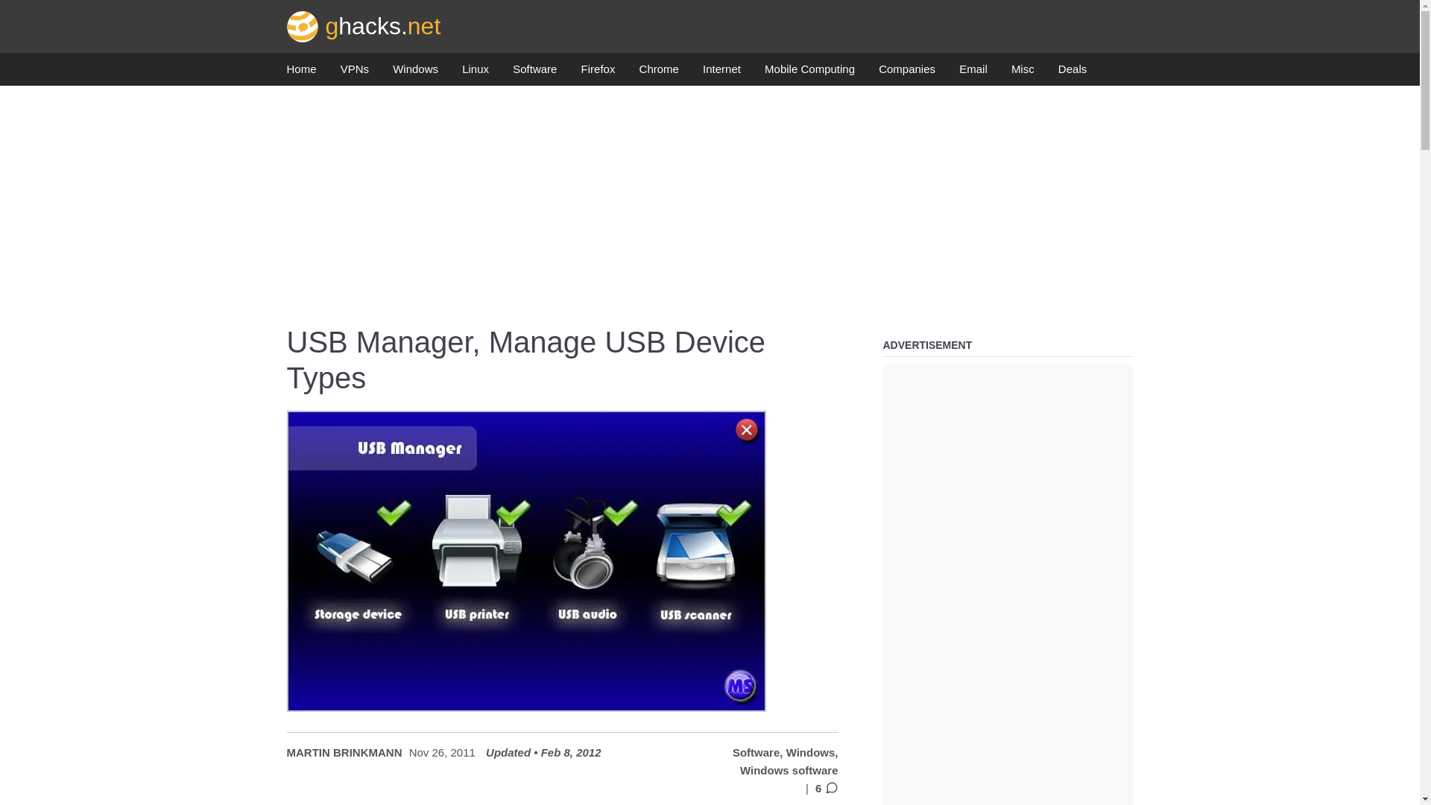  What do you see at coordinates (355, 73) in the screenshot?
I see `VPNs` at bounding box center [355, 73].